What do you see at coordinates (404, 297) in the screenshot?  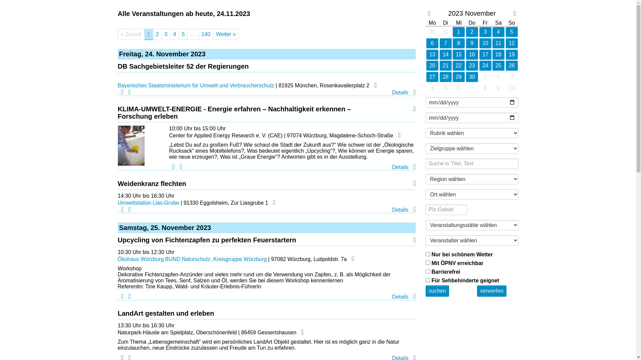 I see `Details` at bounding box center [404, 297].